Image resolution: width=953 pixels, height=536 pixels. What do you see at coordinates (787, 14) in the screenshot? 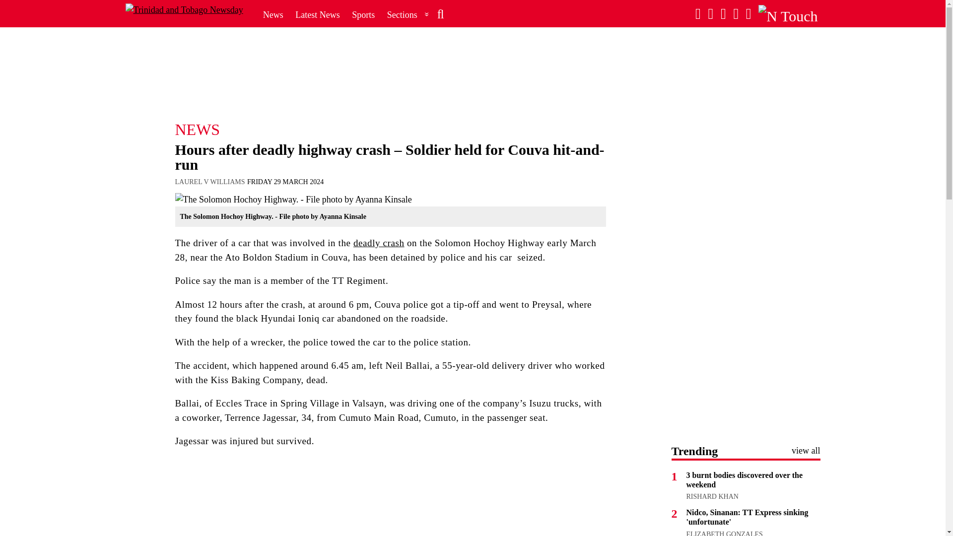
I see `N Touch` at bounding box center [787, 14].